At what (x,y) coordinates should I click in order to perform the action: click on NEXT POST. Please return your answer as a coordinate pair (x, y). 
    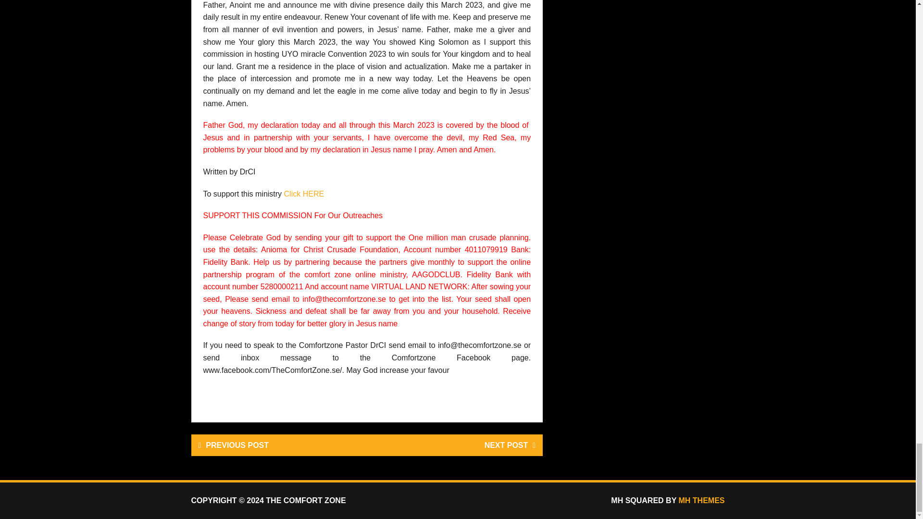
    Looking at the image, I should click on (454, 445).